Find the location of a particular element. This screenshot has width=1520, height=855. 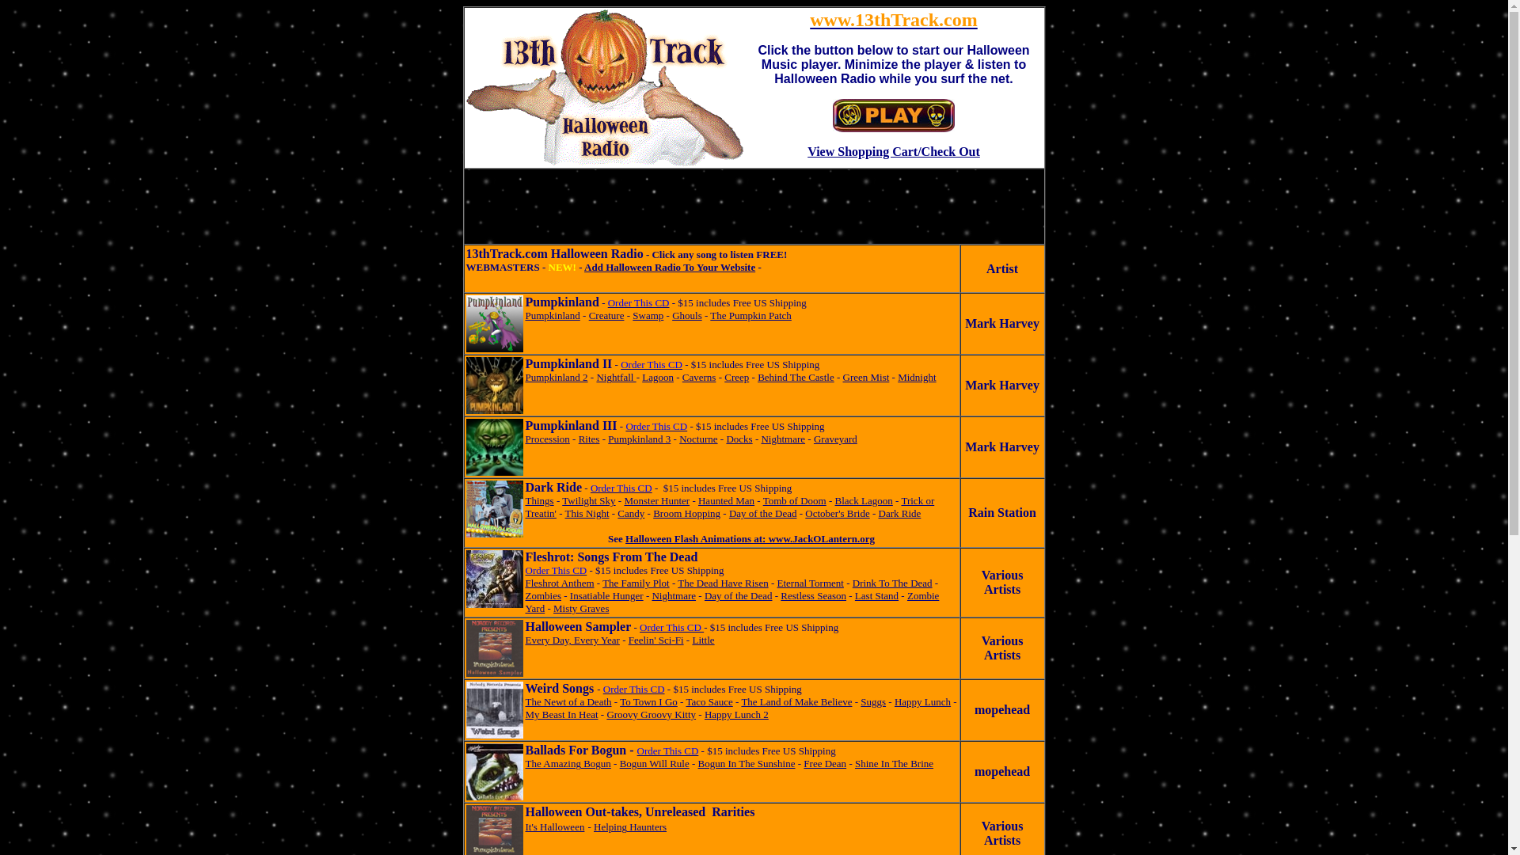

Rites is located at coordinates (589, 439).